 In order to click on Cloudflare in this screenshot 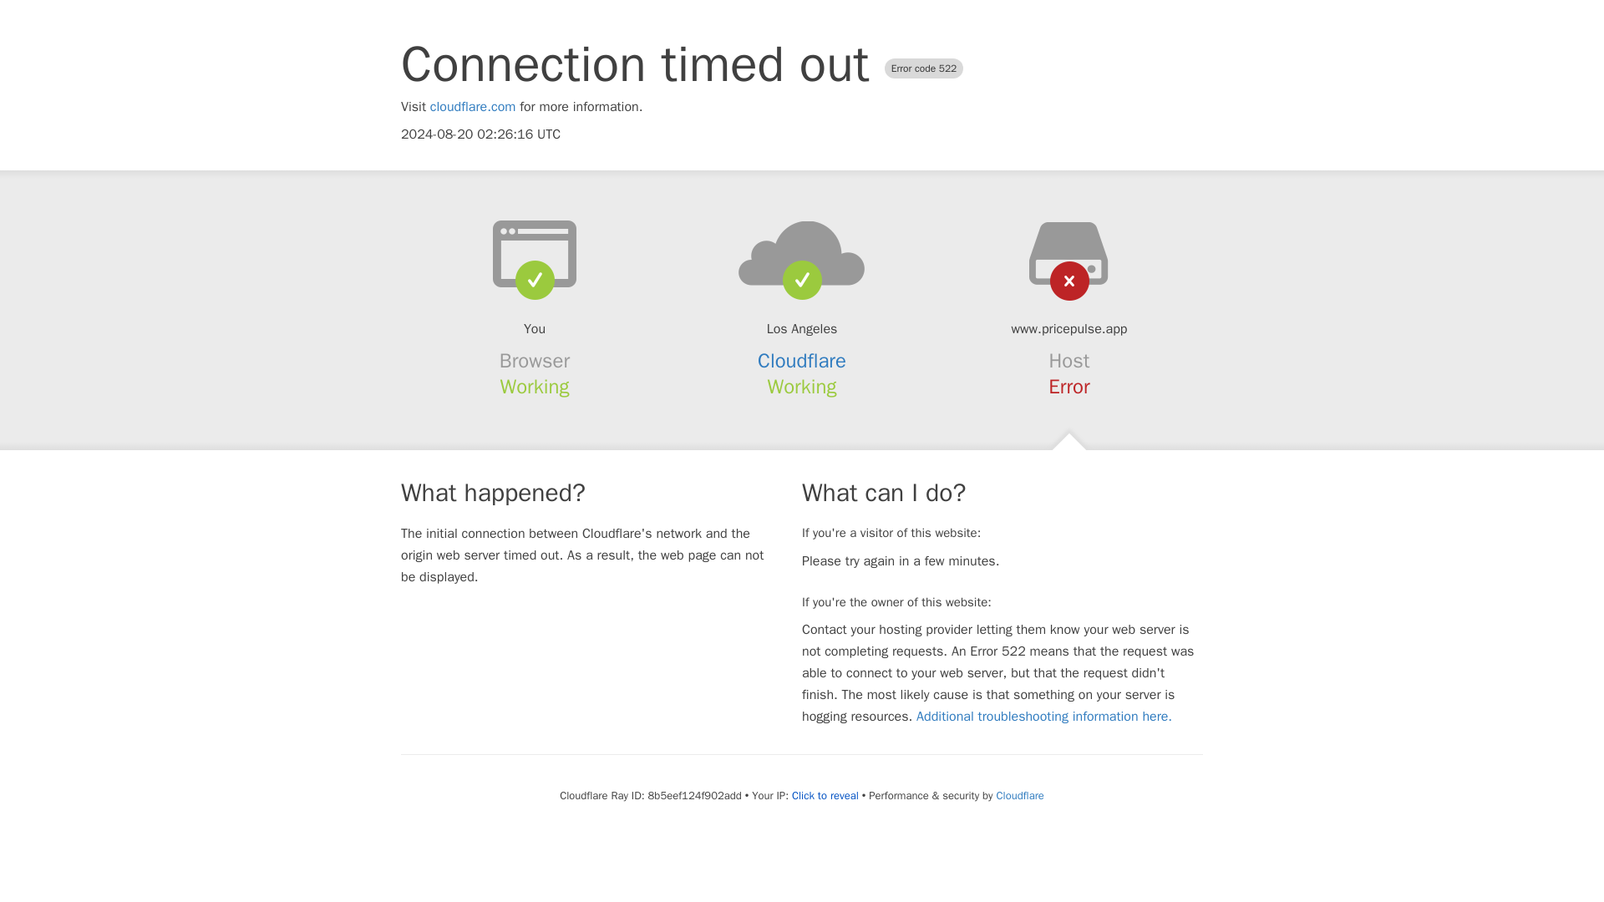, I will do `click(802, 361)`.